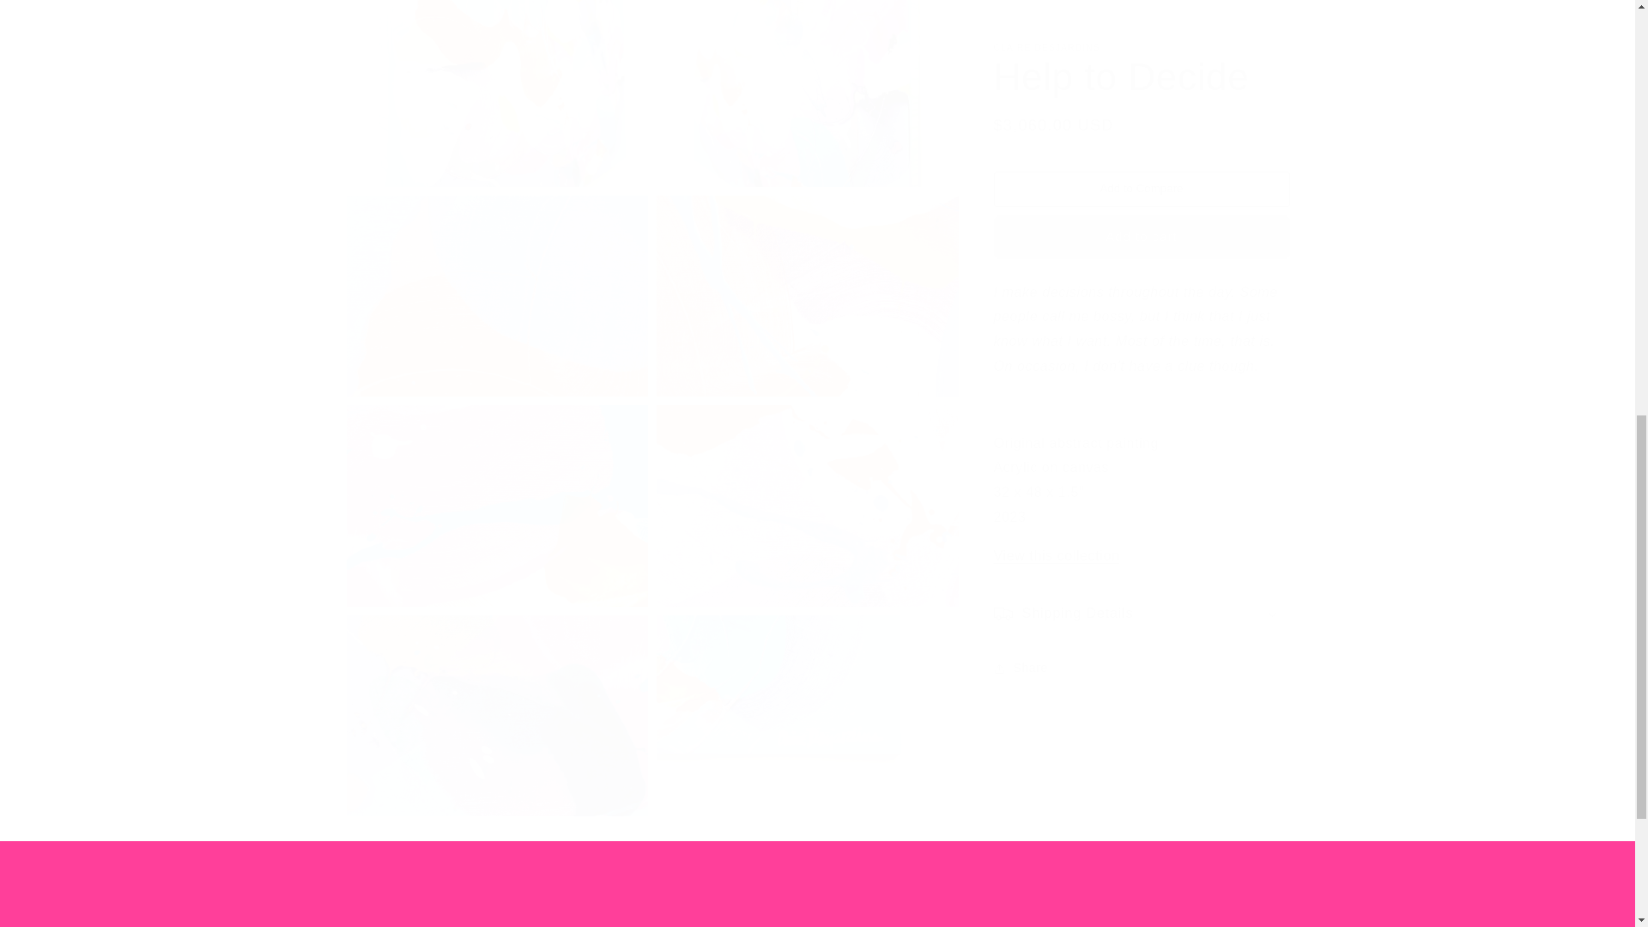  Describe the element at coordinates (496, 278) in the screenshot. I see `Open media 6 in modal` at that location.